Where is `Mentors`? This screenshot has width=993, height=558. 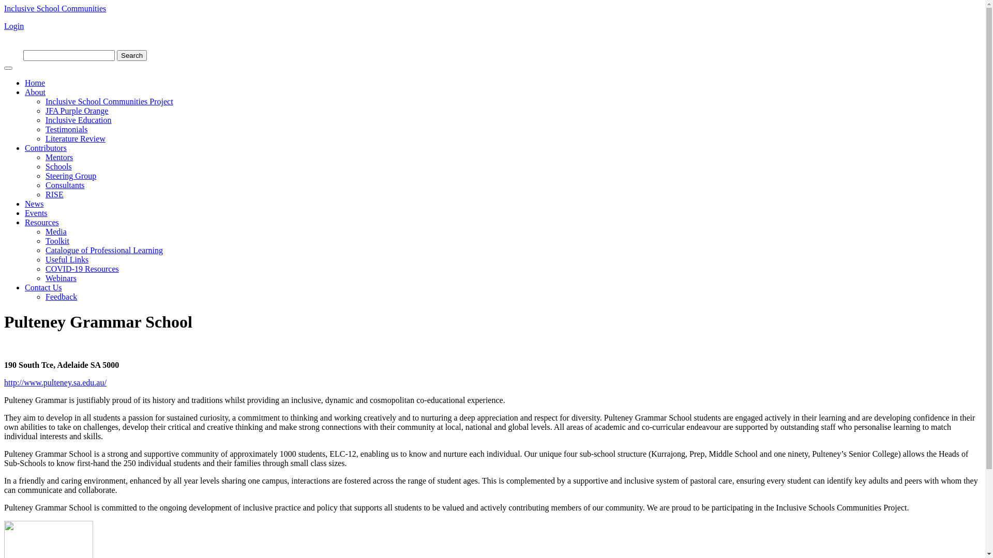
Mentors is located at coordinates (59, 157).